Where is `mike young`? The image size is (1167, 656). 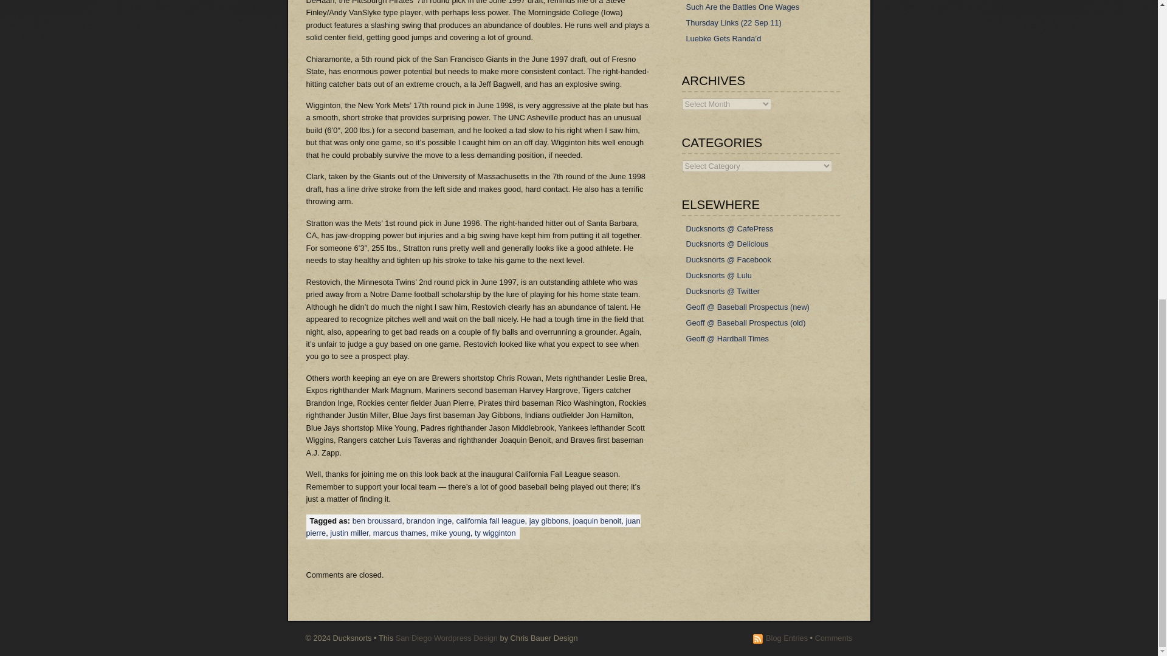 mike young is located at coordinates (450, 533).